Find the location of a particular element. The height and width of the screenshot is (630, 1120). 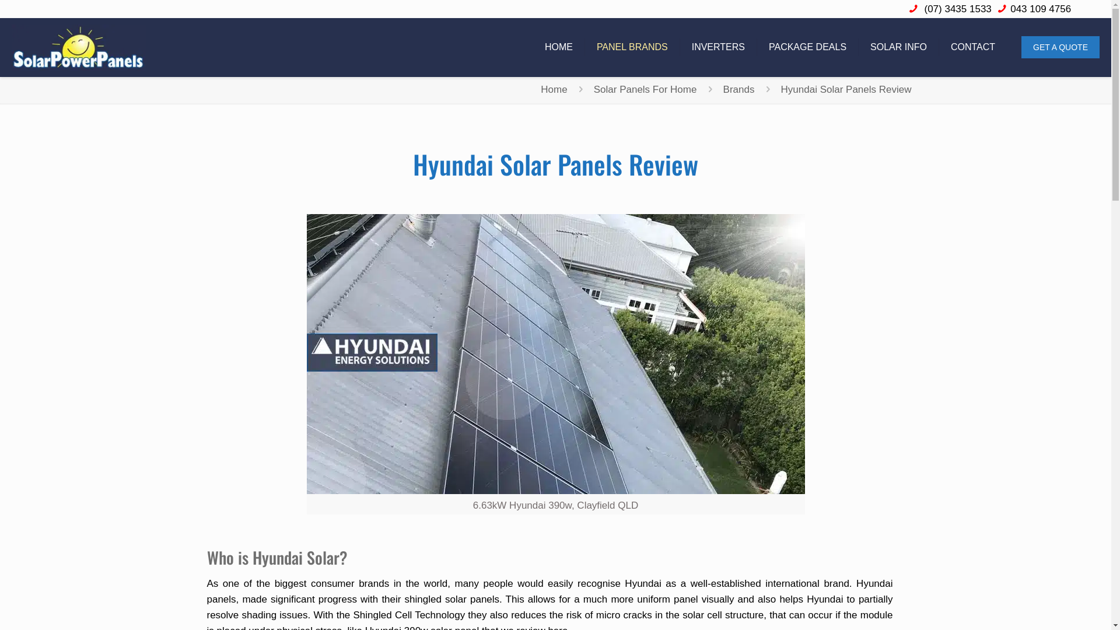

Brands is located at coordinates (739, 90).